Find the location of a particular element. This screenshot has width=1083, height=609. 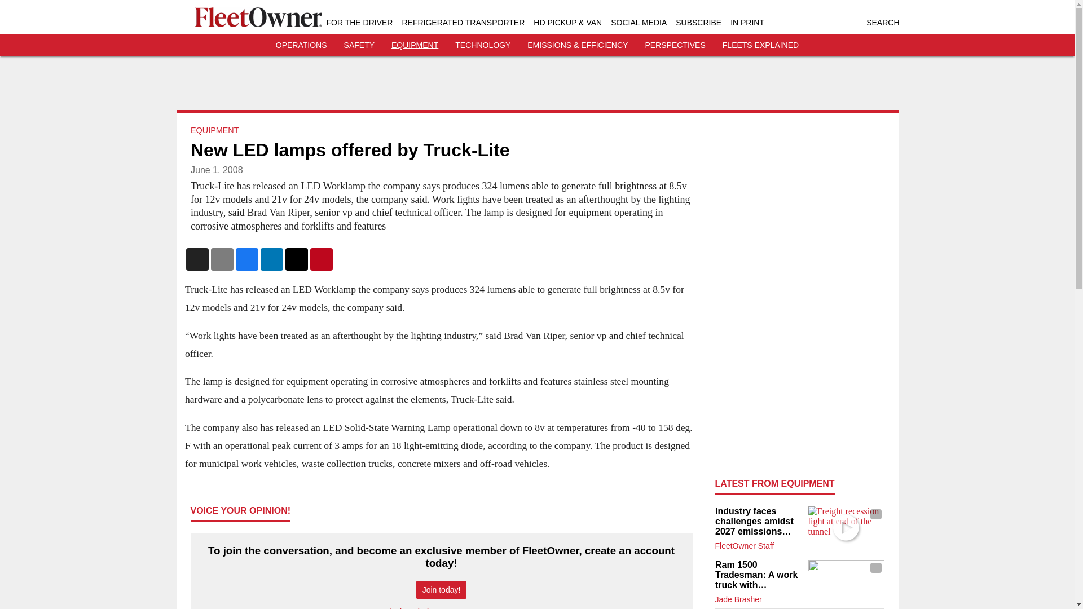

EQUIPMENT is located at coordinates (214, 130).